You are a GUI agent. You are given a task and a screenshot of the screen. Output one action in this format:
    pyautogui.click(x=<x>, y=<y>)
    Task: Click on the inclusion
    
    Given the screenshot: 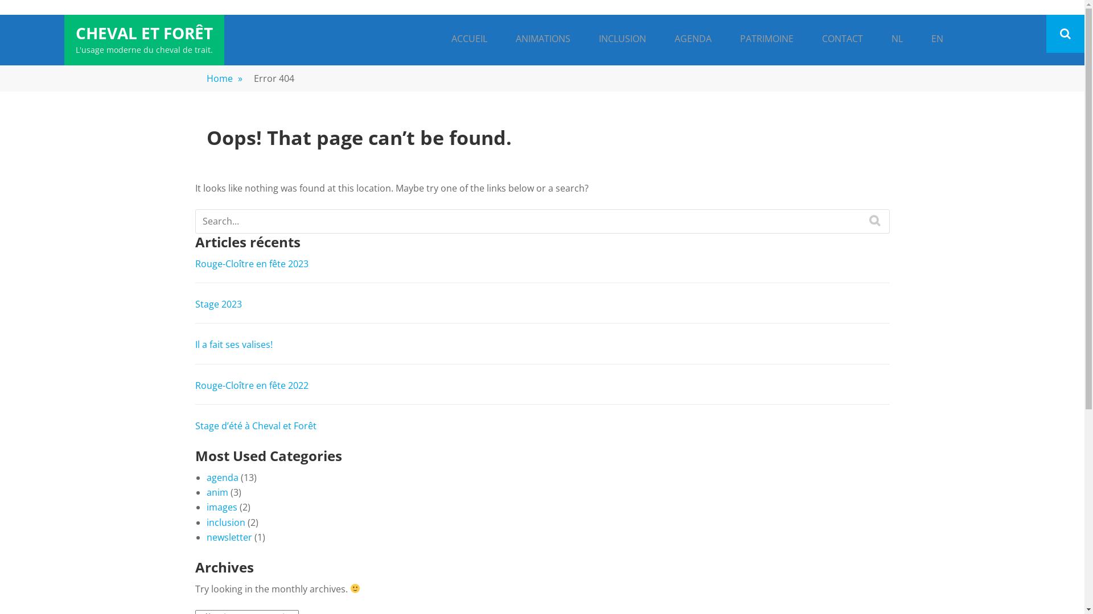 What is the action you would take?
    pyautogui.click(x=225, y=522)
    